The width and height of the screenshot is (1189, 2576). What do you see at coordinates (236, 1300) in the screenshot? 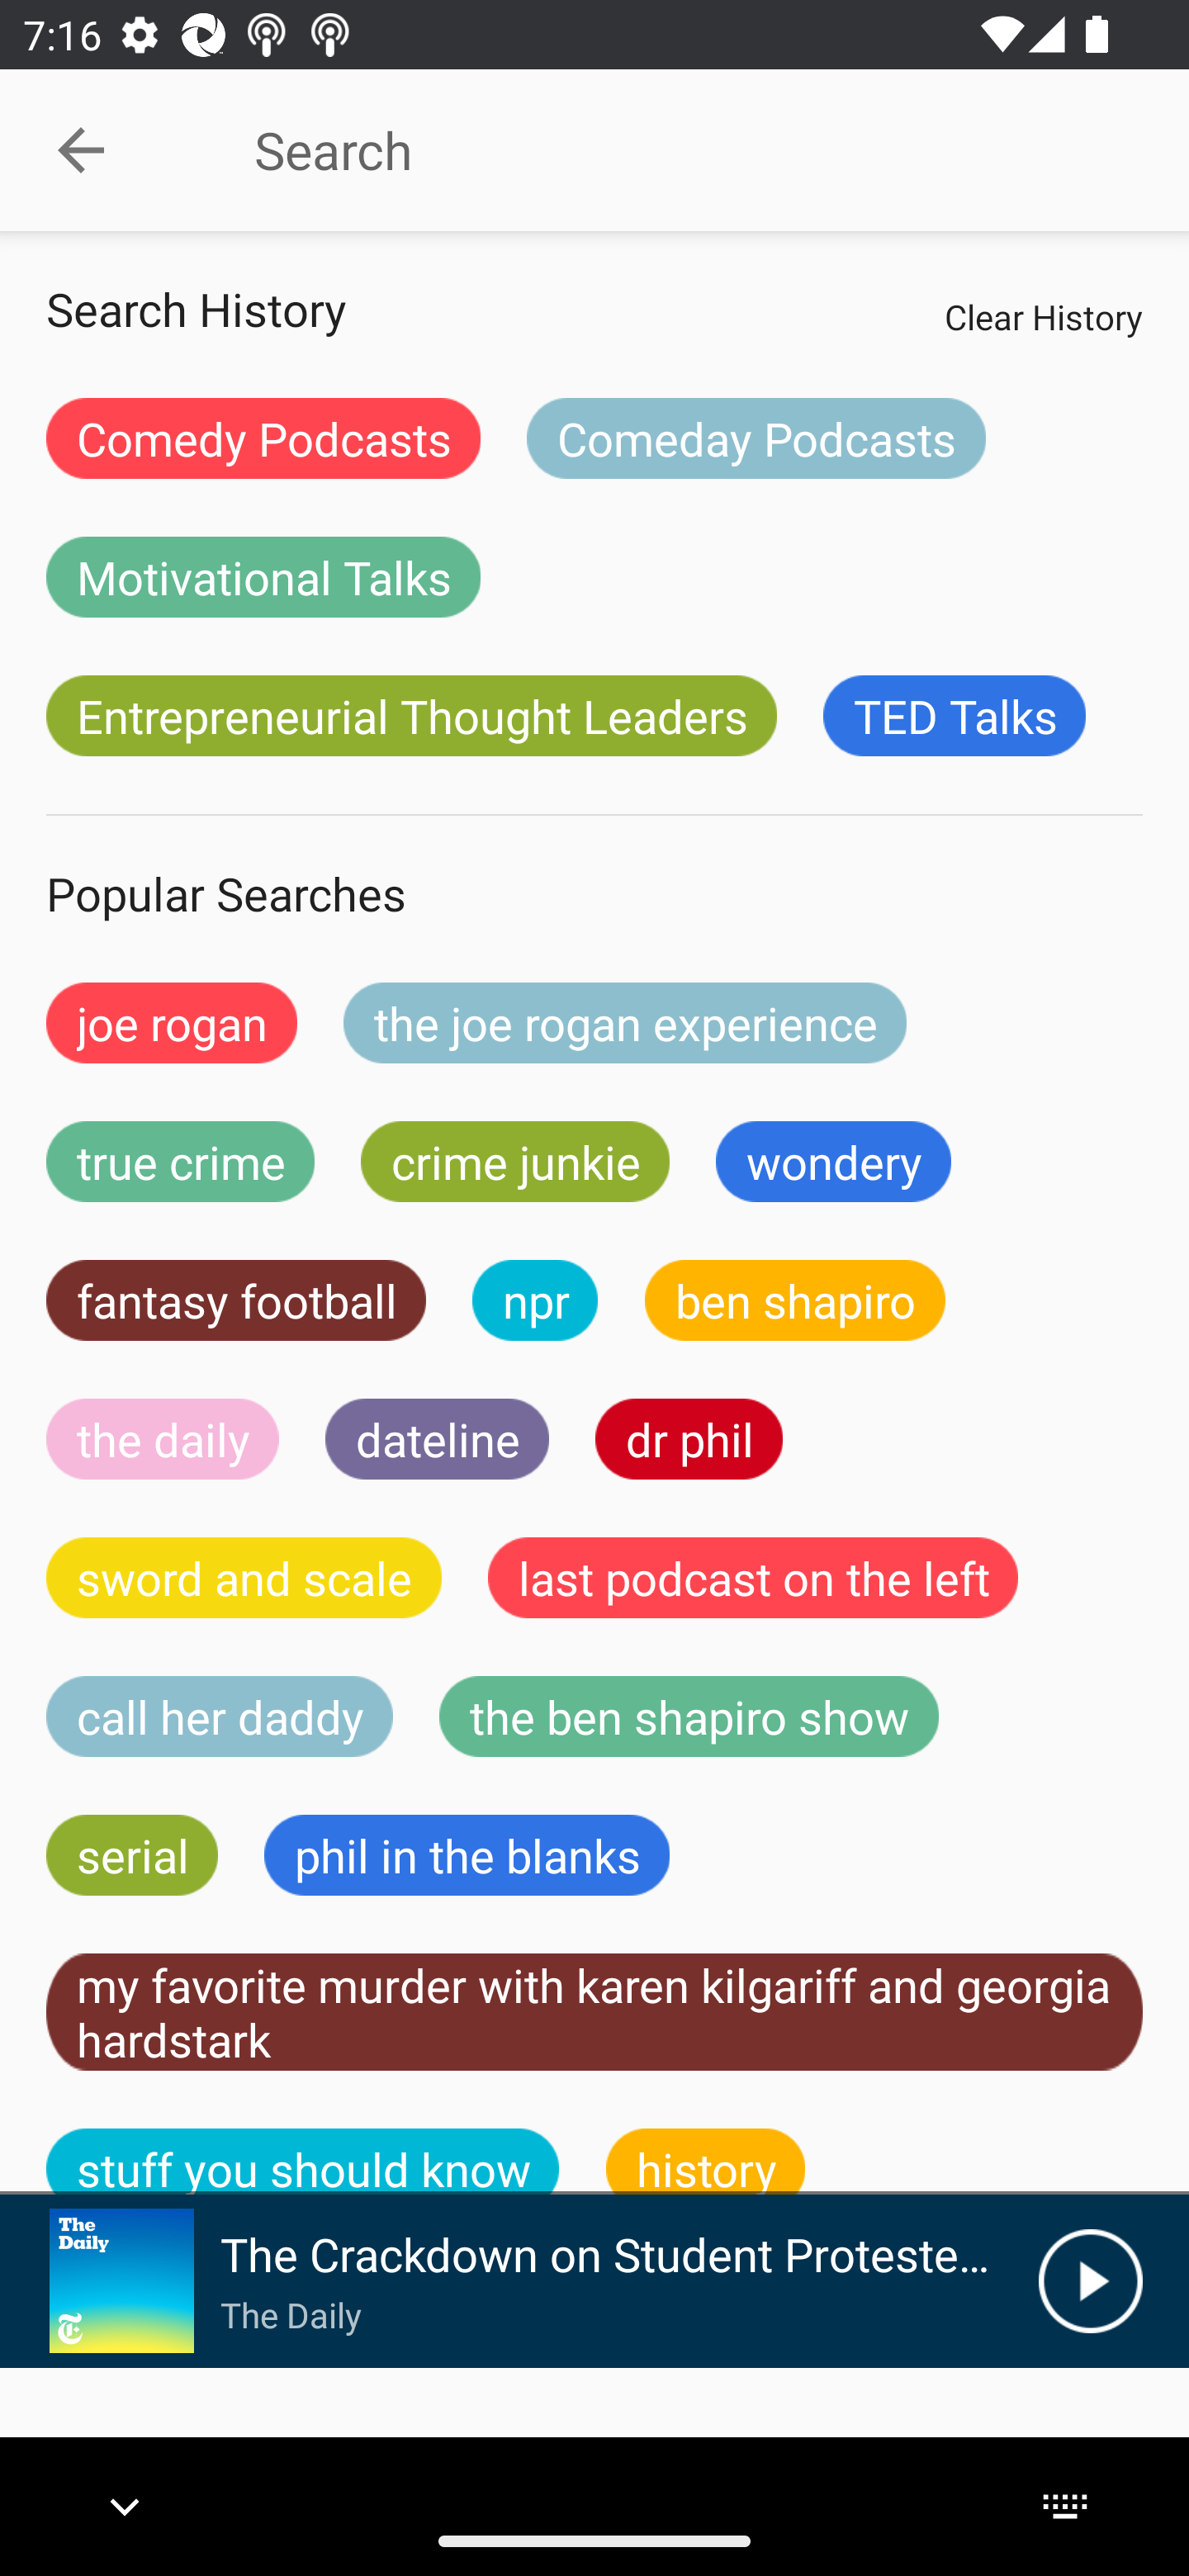
I see `fantasy football` at bounding box center [236, 1300].